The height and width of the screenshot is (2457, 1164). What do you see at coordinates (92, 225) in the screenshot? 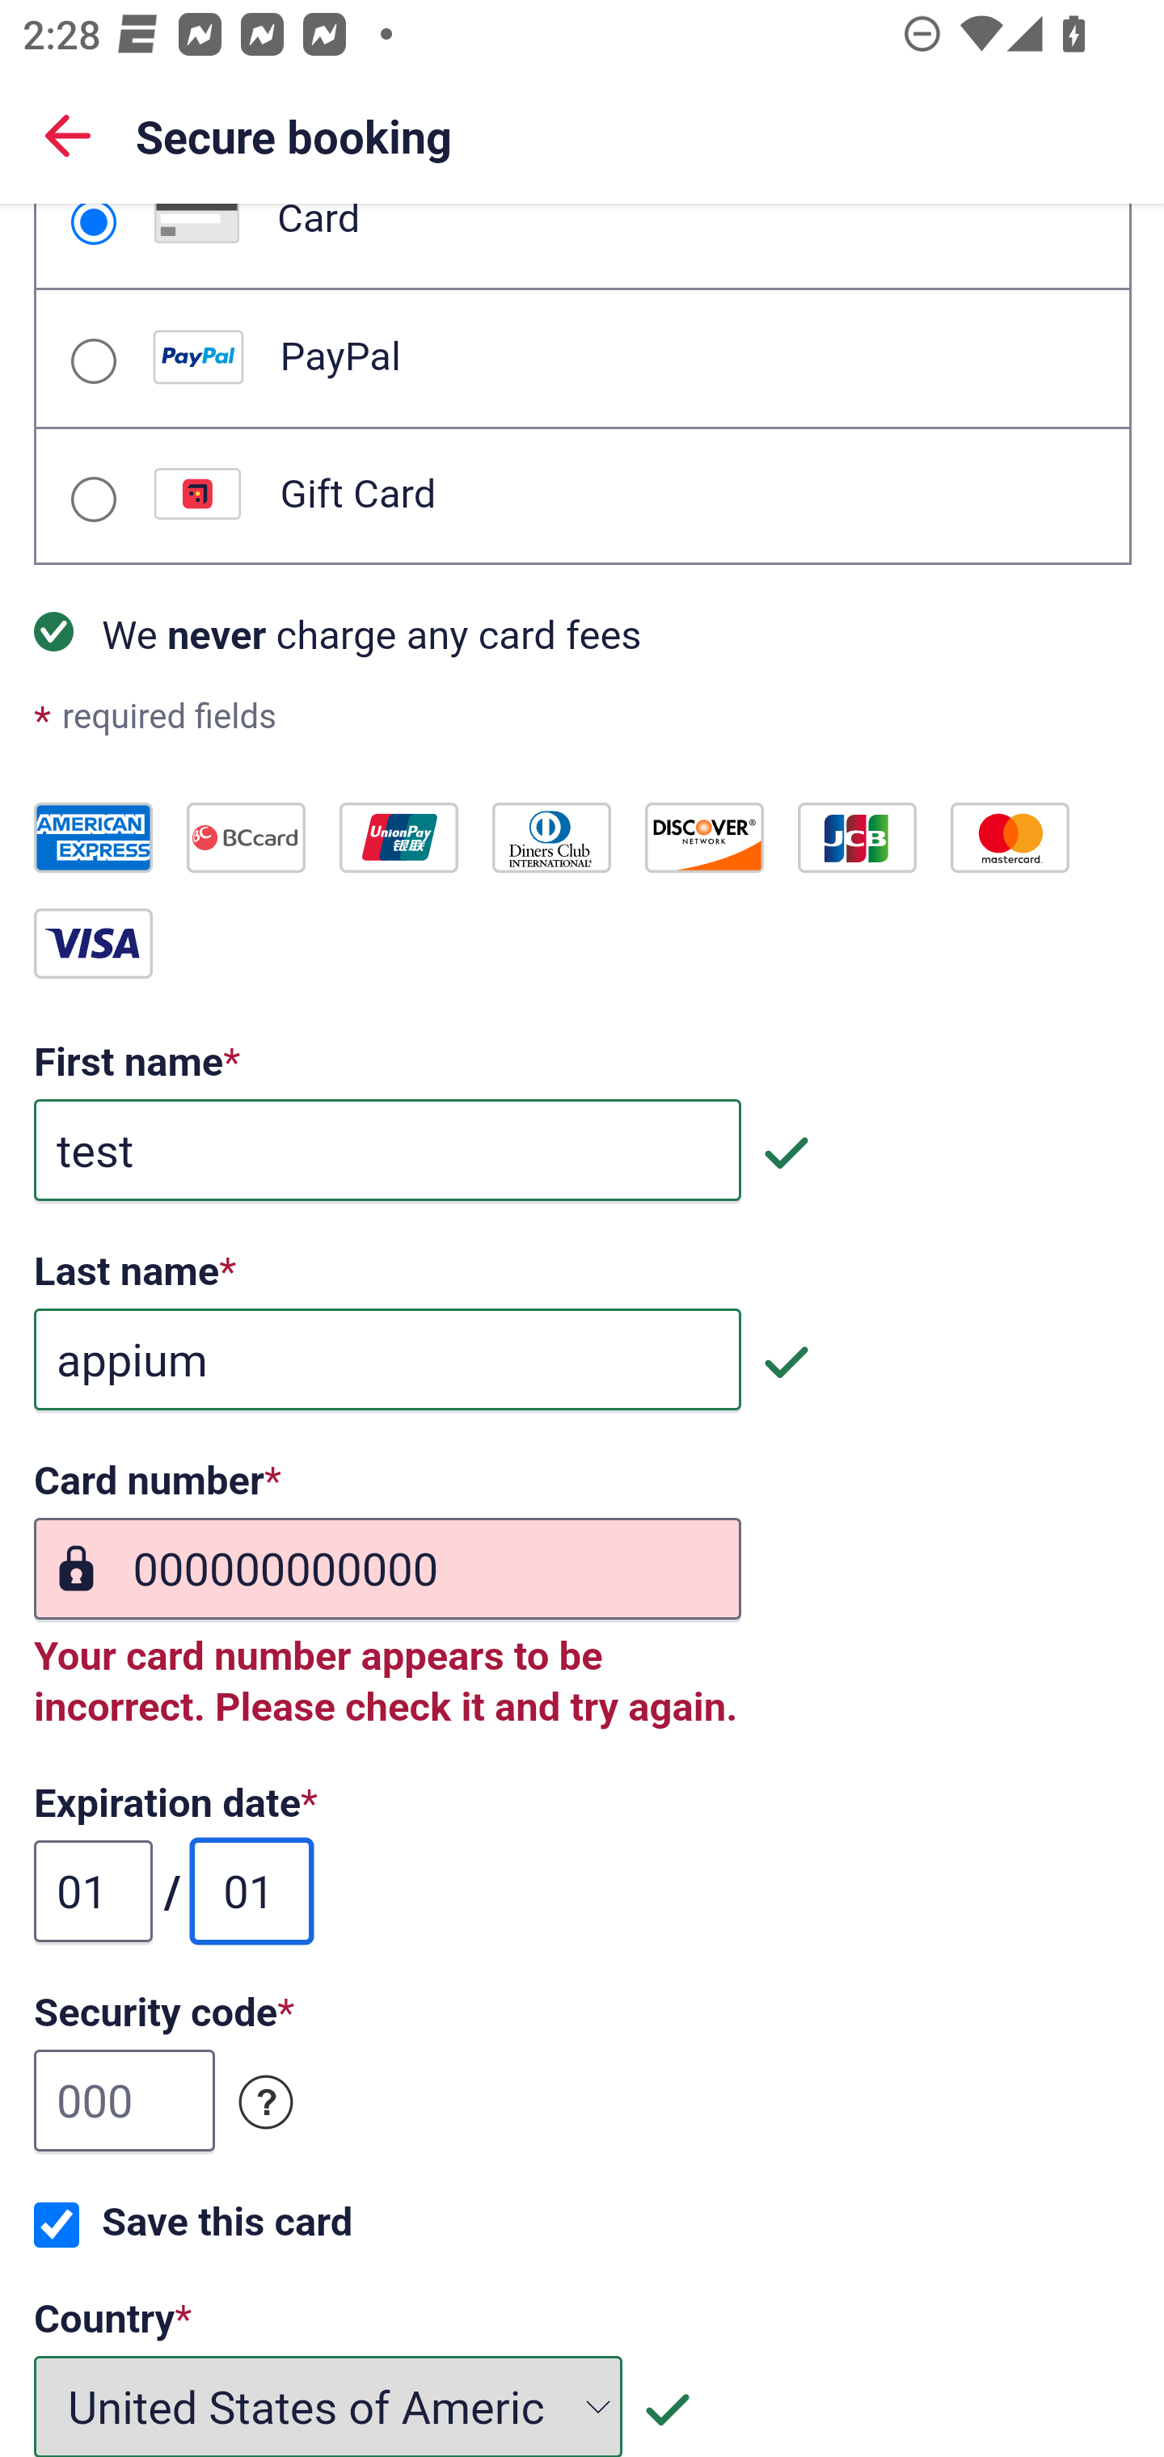
I see `Card` at bounding box center [92, 225].